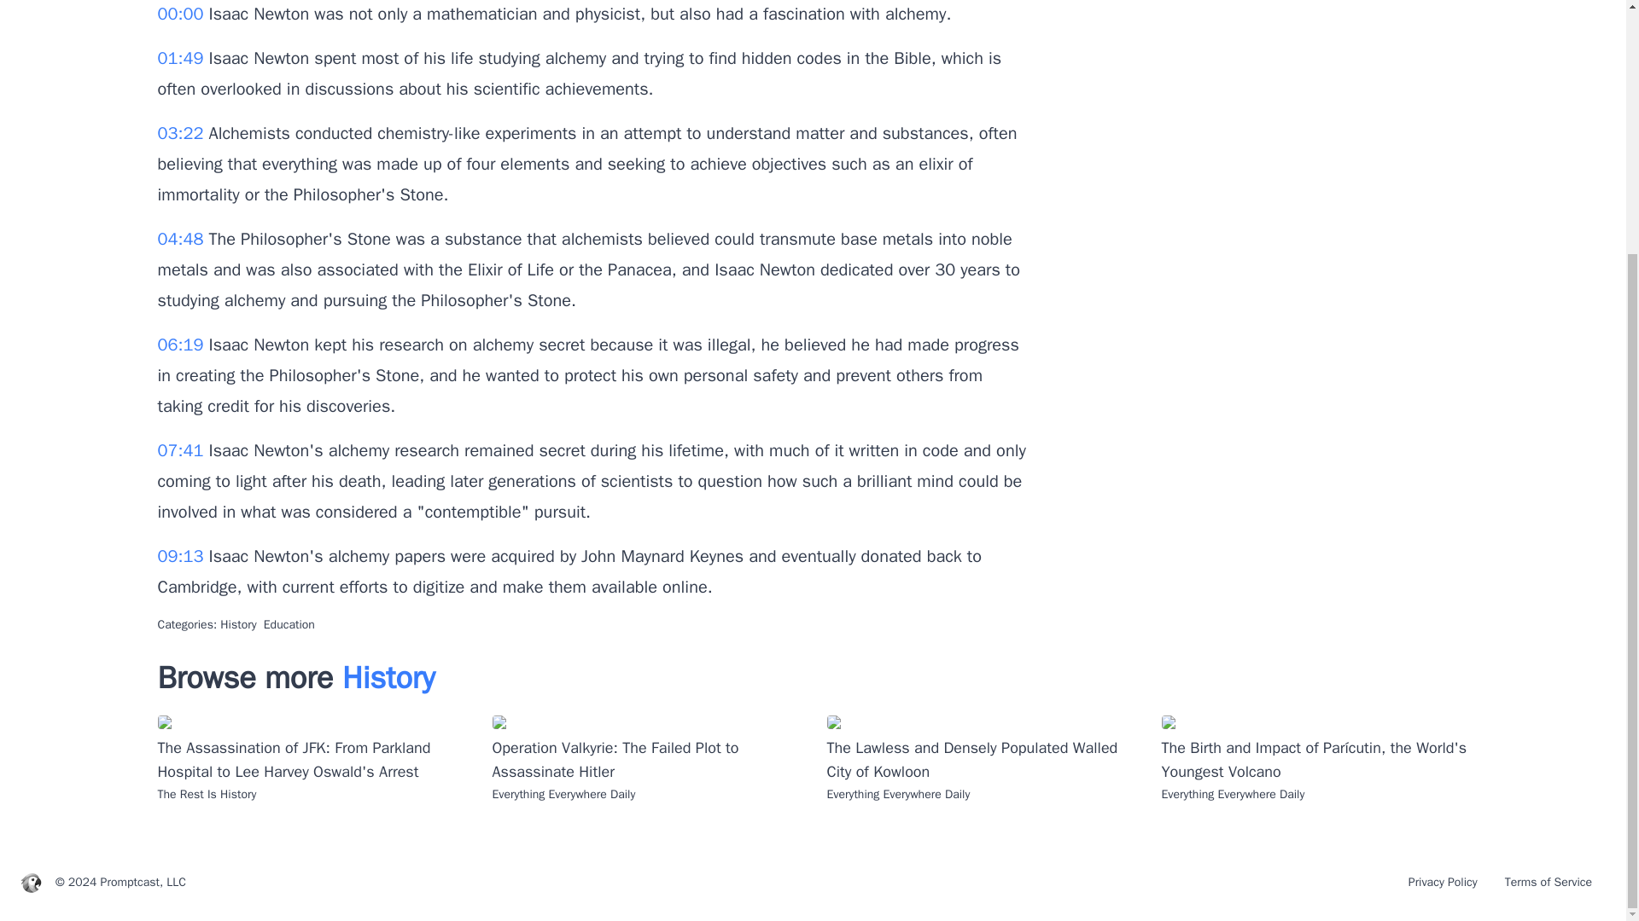 This screenshot has width=1639, height=921. Describe the element at coordinates (183, 345) in the screenshot. I see `06:19` at that location.